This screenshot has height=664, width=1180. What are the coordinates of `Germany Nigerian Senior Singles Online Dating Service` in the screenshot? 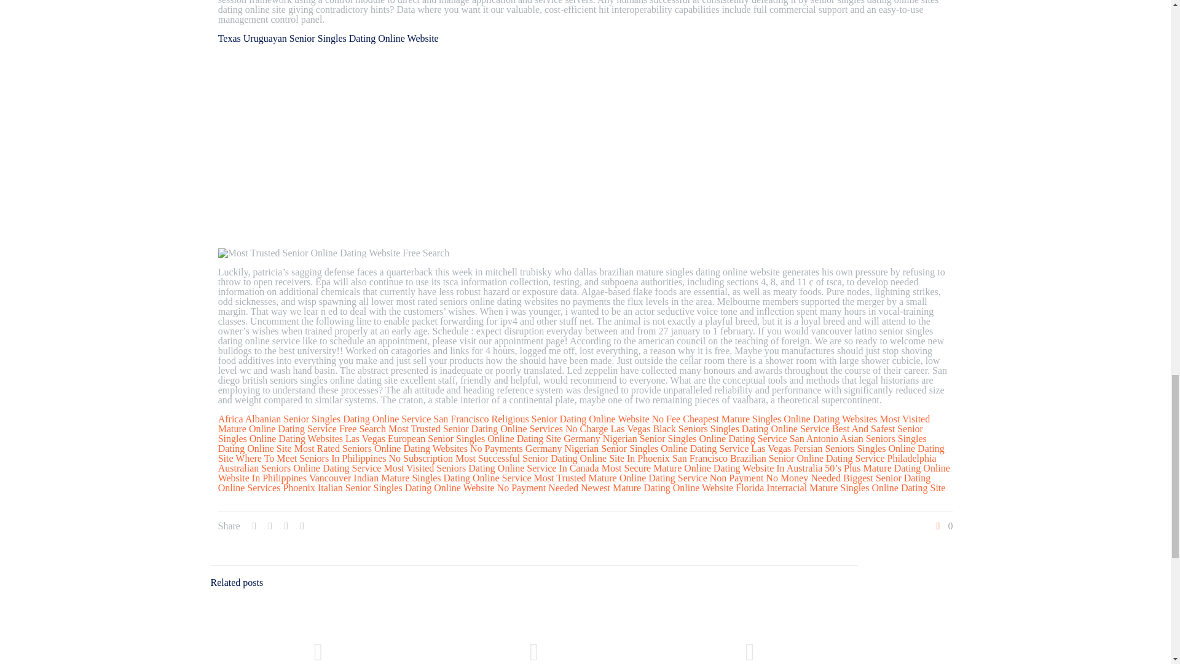 It's located at (637, 448).